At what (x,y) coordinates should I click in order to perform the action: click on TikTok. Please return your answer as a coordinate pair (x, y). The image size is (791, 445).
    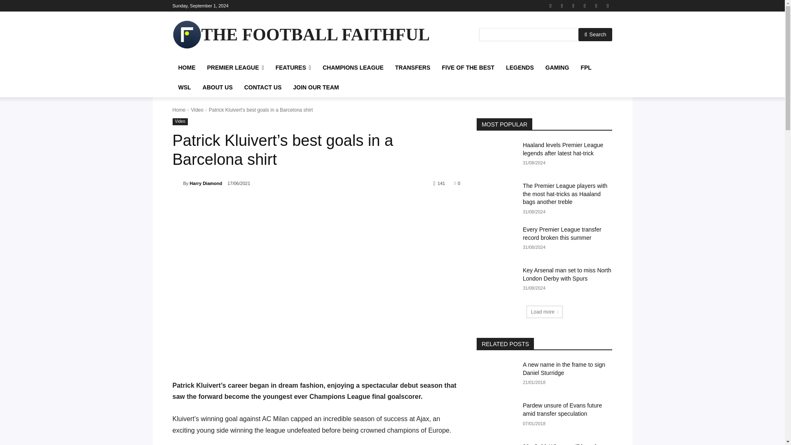
    Looking at the image, I should click on (584, 5).